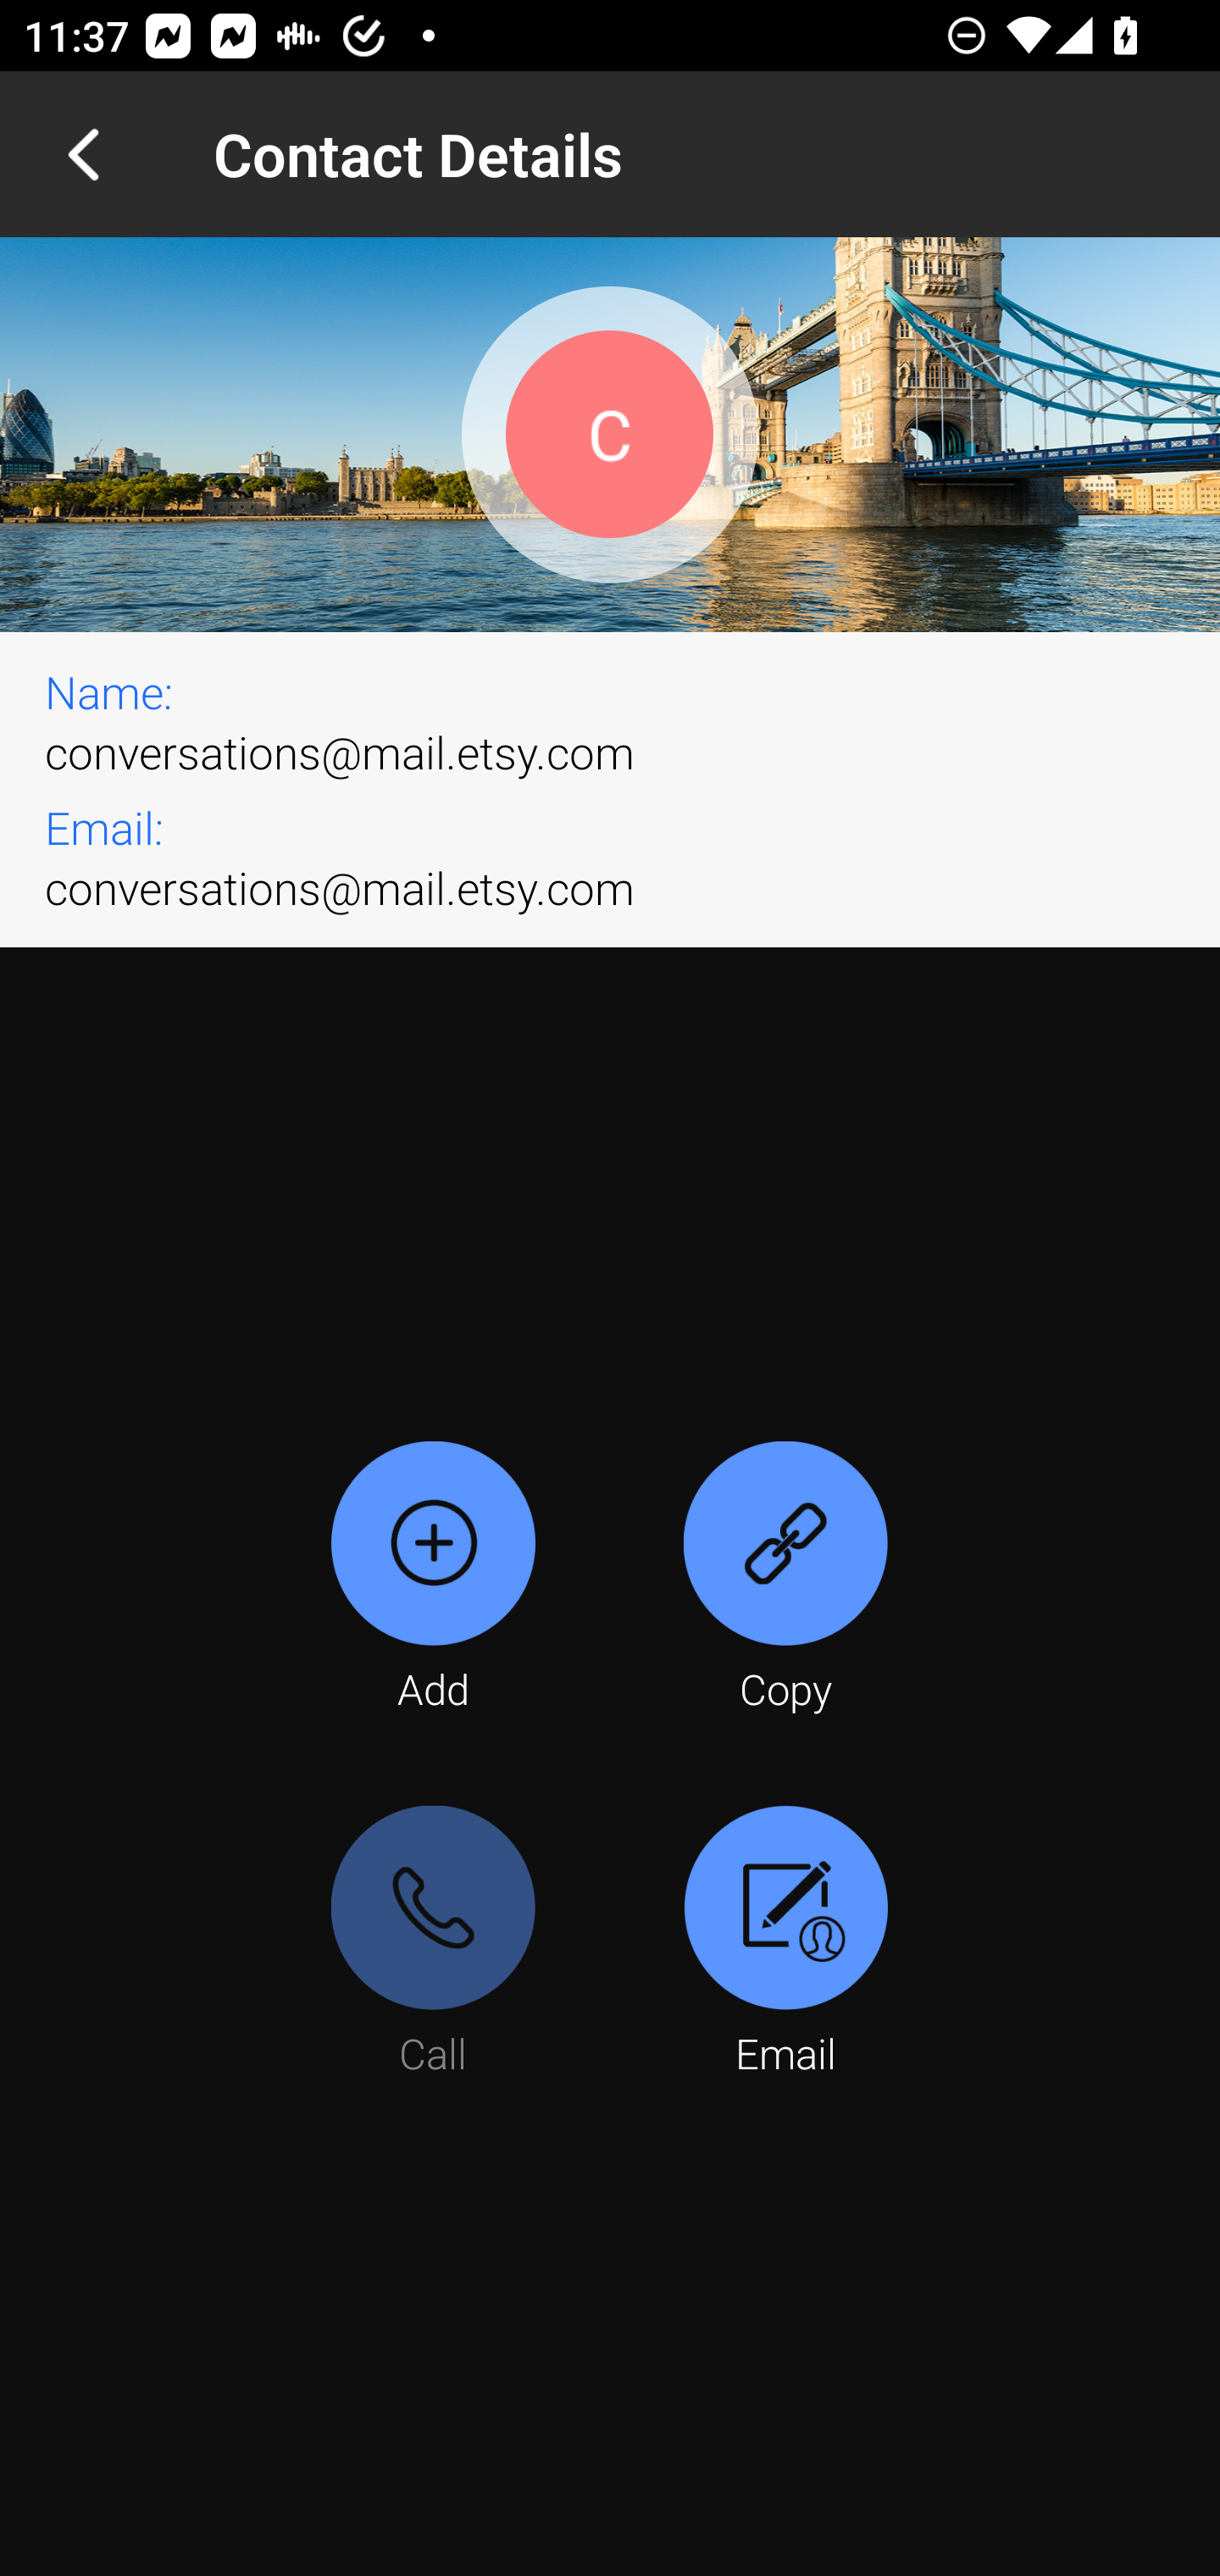 This screenshot has height=2576, width=1220. What do you see at coordinates (434, 1944) in the screenshot?
I see `Call` at bounding box center [434, 1944].